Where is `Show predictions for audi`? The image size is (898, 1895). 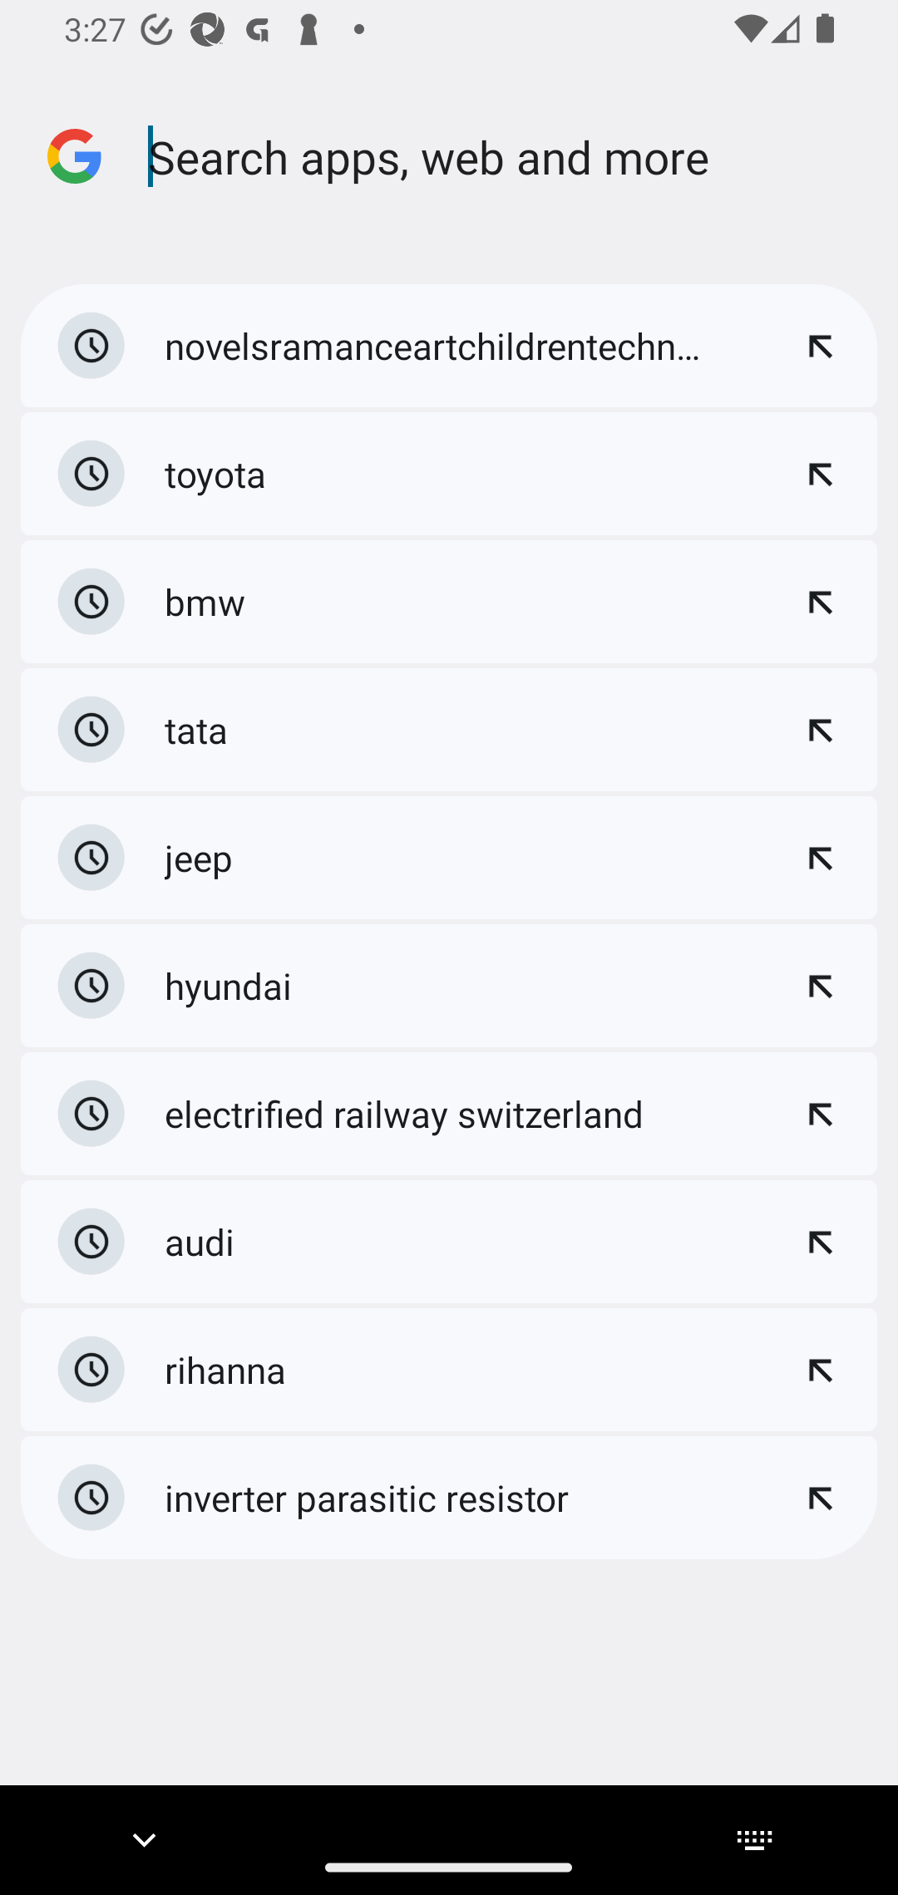
Show predictions for audi is located at coordinates (820, 1241).